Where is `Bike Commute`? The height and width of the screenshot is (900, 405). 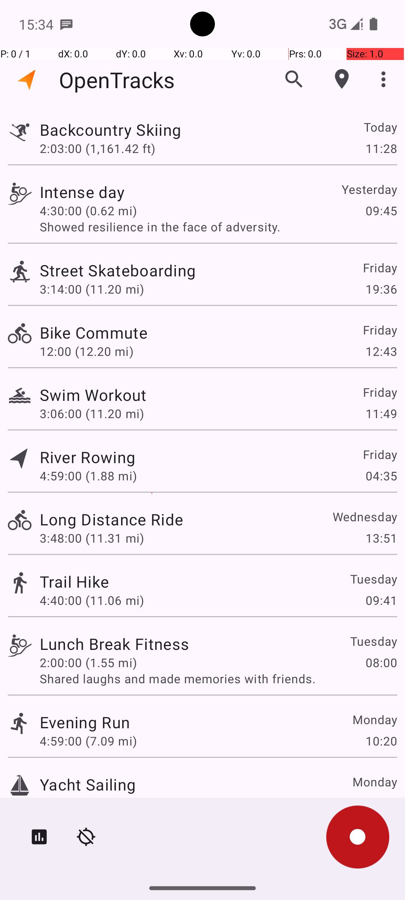 Bike Commute is located at coordinates (94, 332).